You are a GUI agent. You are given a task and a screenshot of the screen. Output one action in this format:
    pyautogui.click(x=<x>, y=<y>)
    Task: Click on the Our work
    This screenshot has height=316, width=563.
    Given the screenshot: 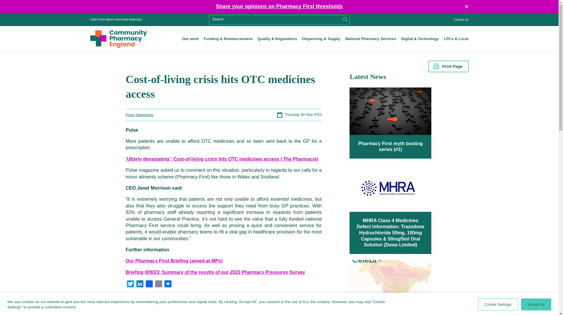 What is the action you would take?
    pyautogui.click(x=190, y=39)
    